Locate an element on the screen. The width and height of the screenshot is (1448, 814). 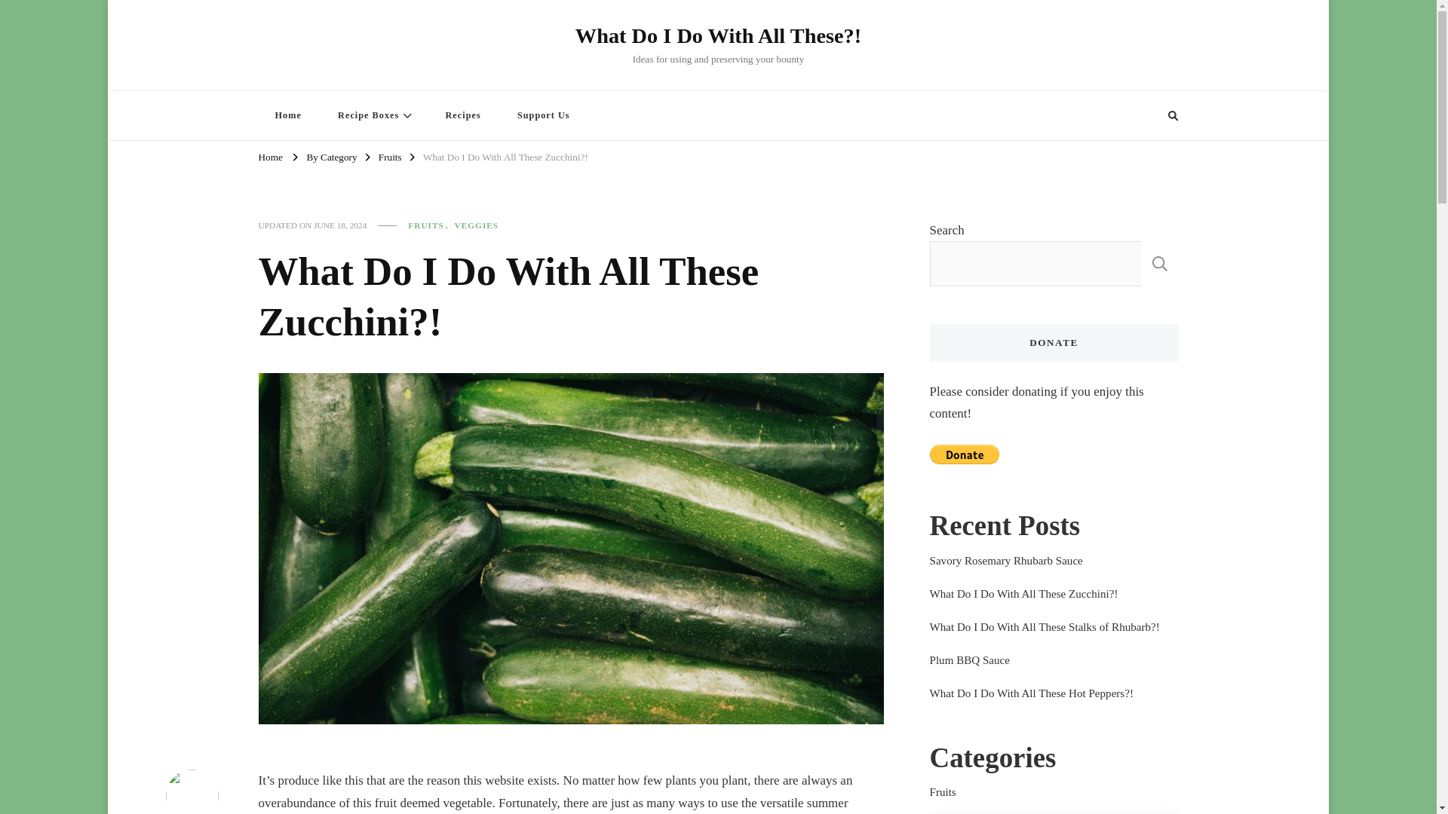
What Do I Do With All These?! is located at coordinates (718, 35).